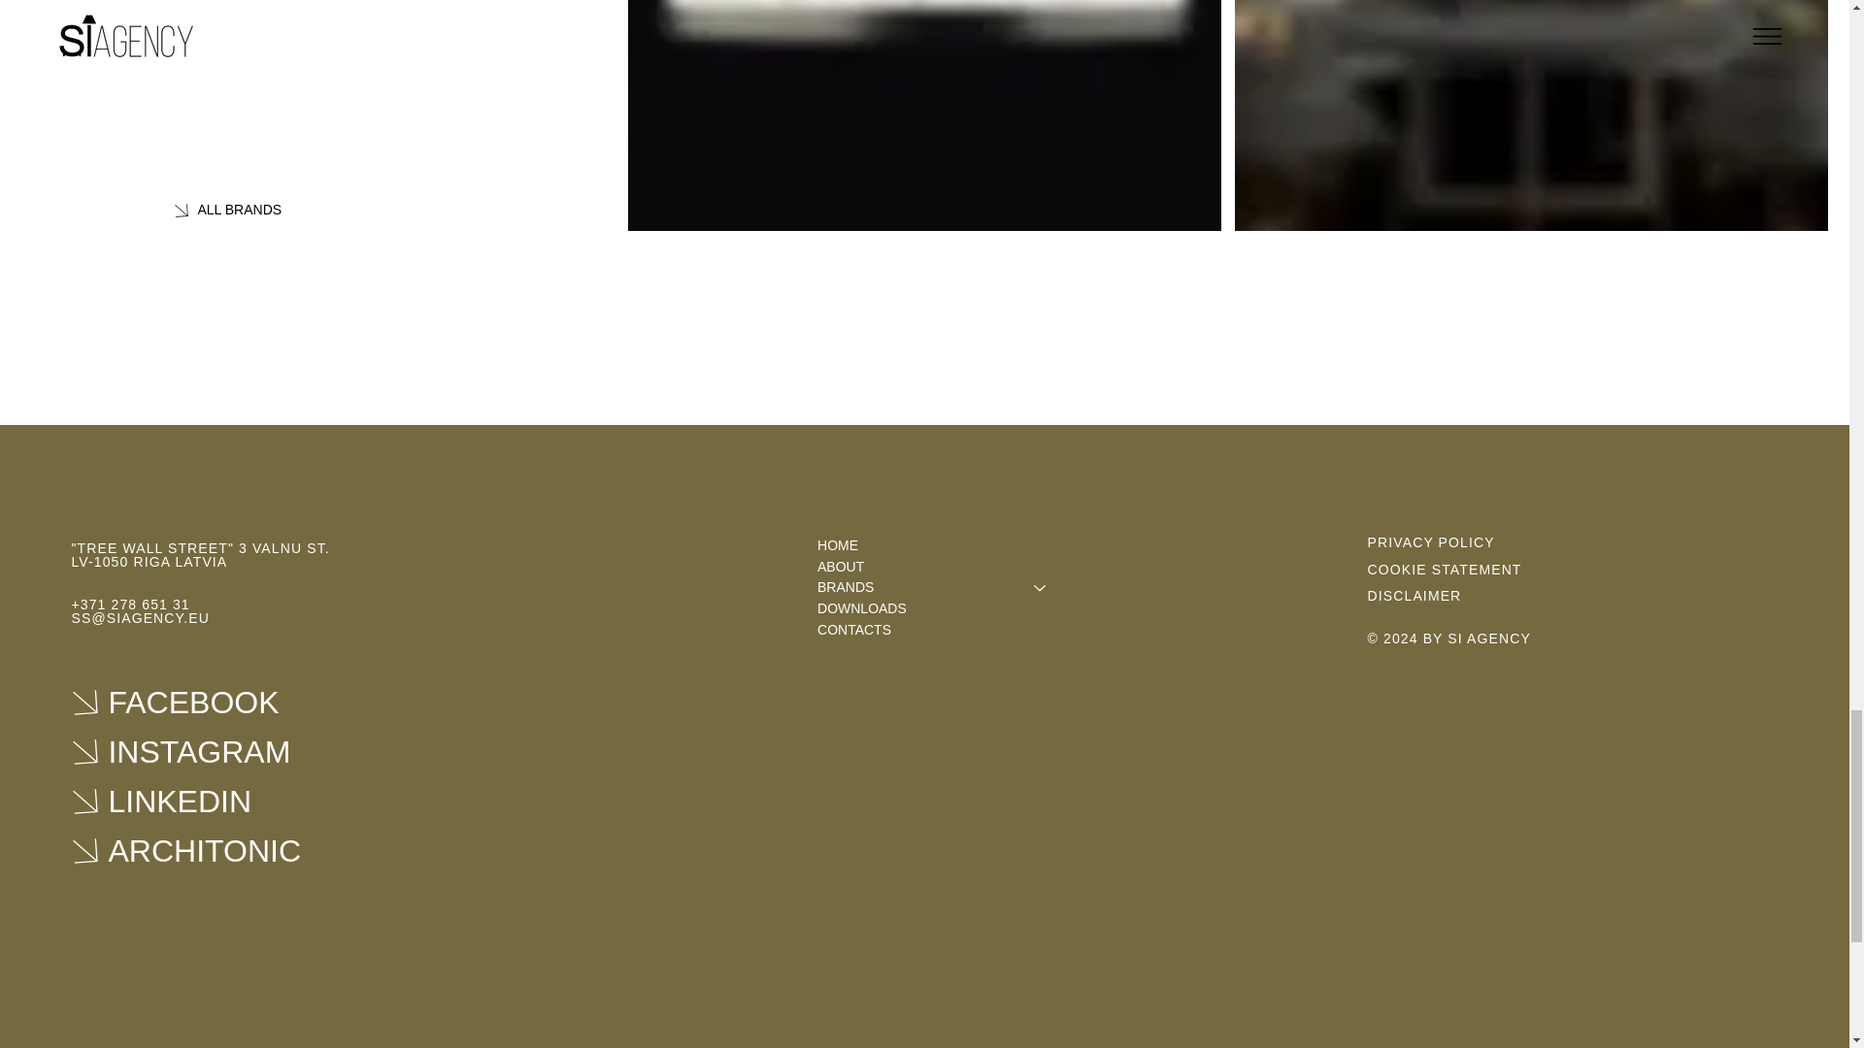  I want to click on ALL BRANDS, so click(316, 210).